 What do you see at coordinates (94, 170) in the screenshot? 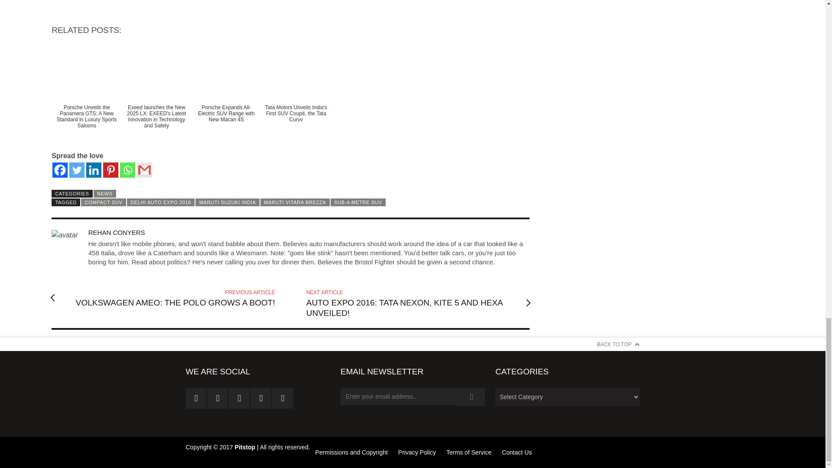
I see `Linkedin` at bounding box center [94, 170].